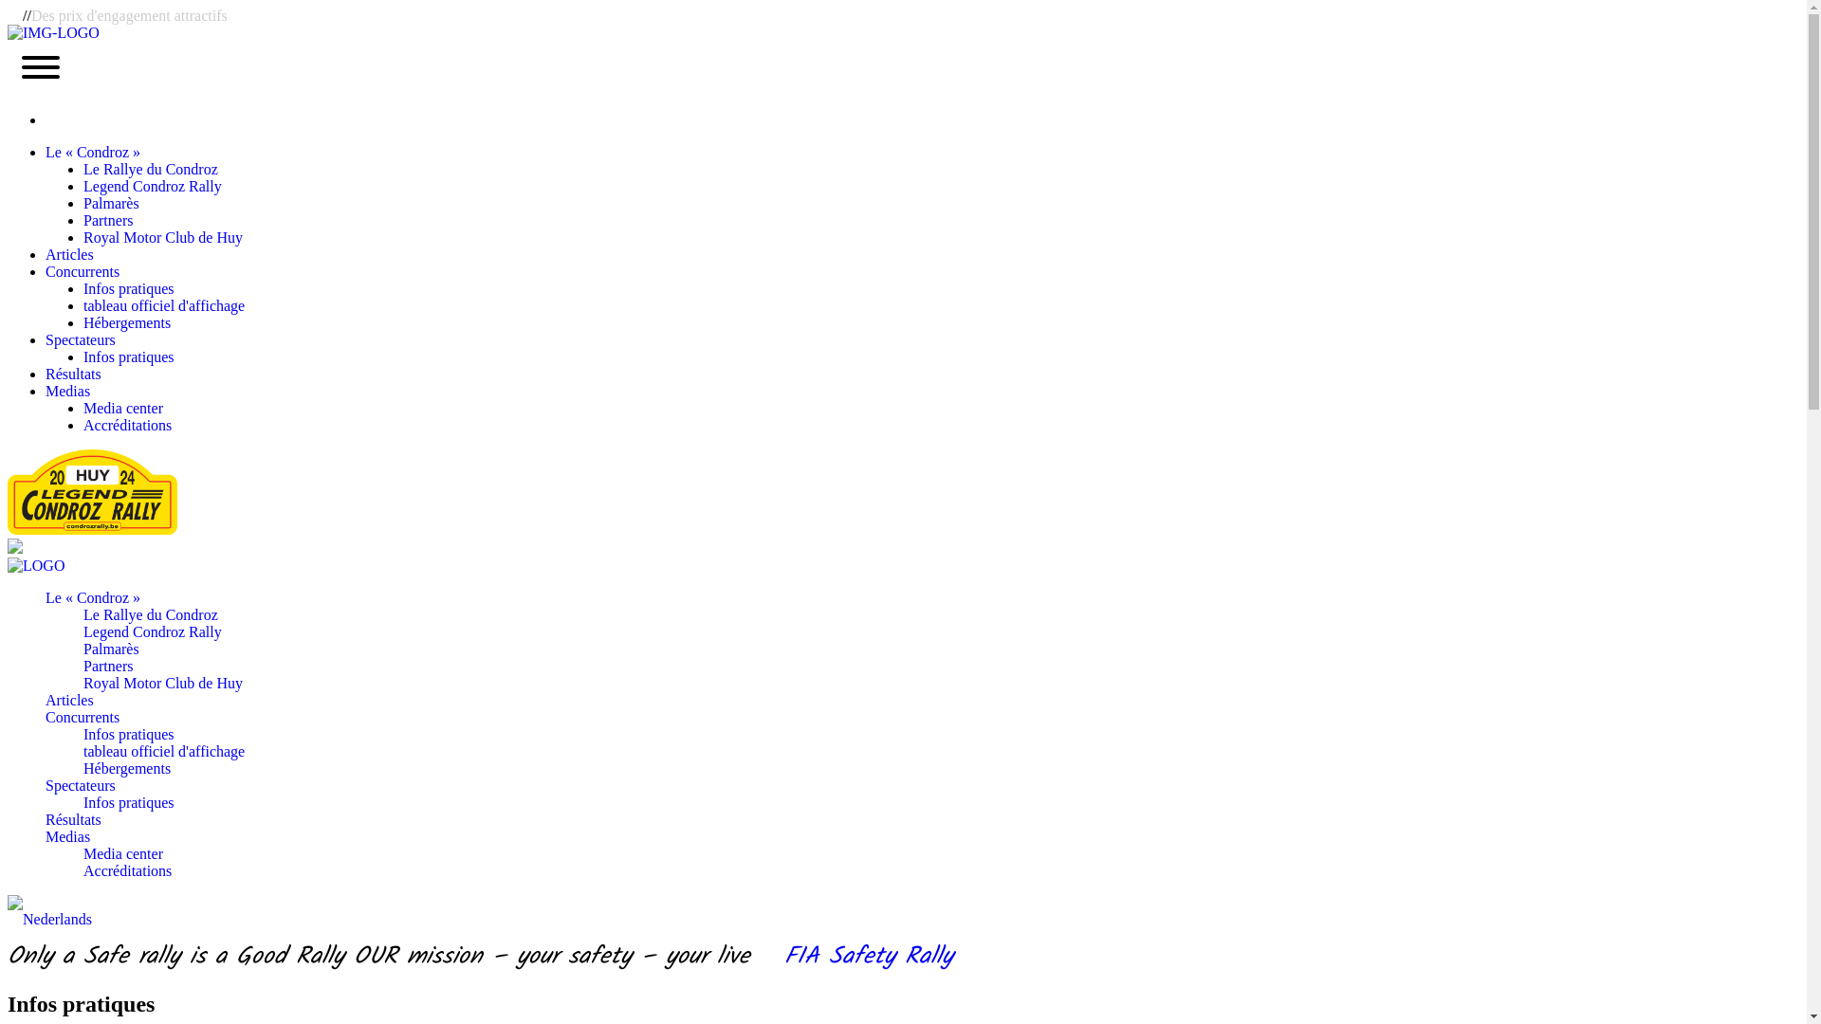  What do you see at coordinates (68, 391) in the screenshot?
I see `Medias` at bounding box center [68, 391].